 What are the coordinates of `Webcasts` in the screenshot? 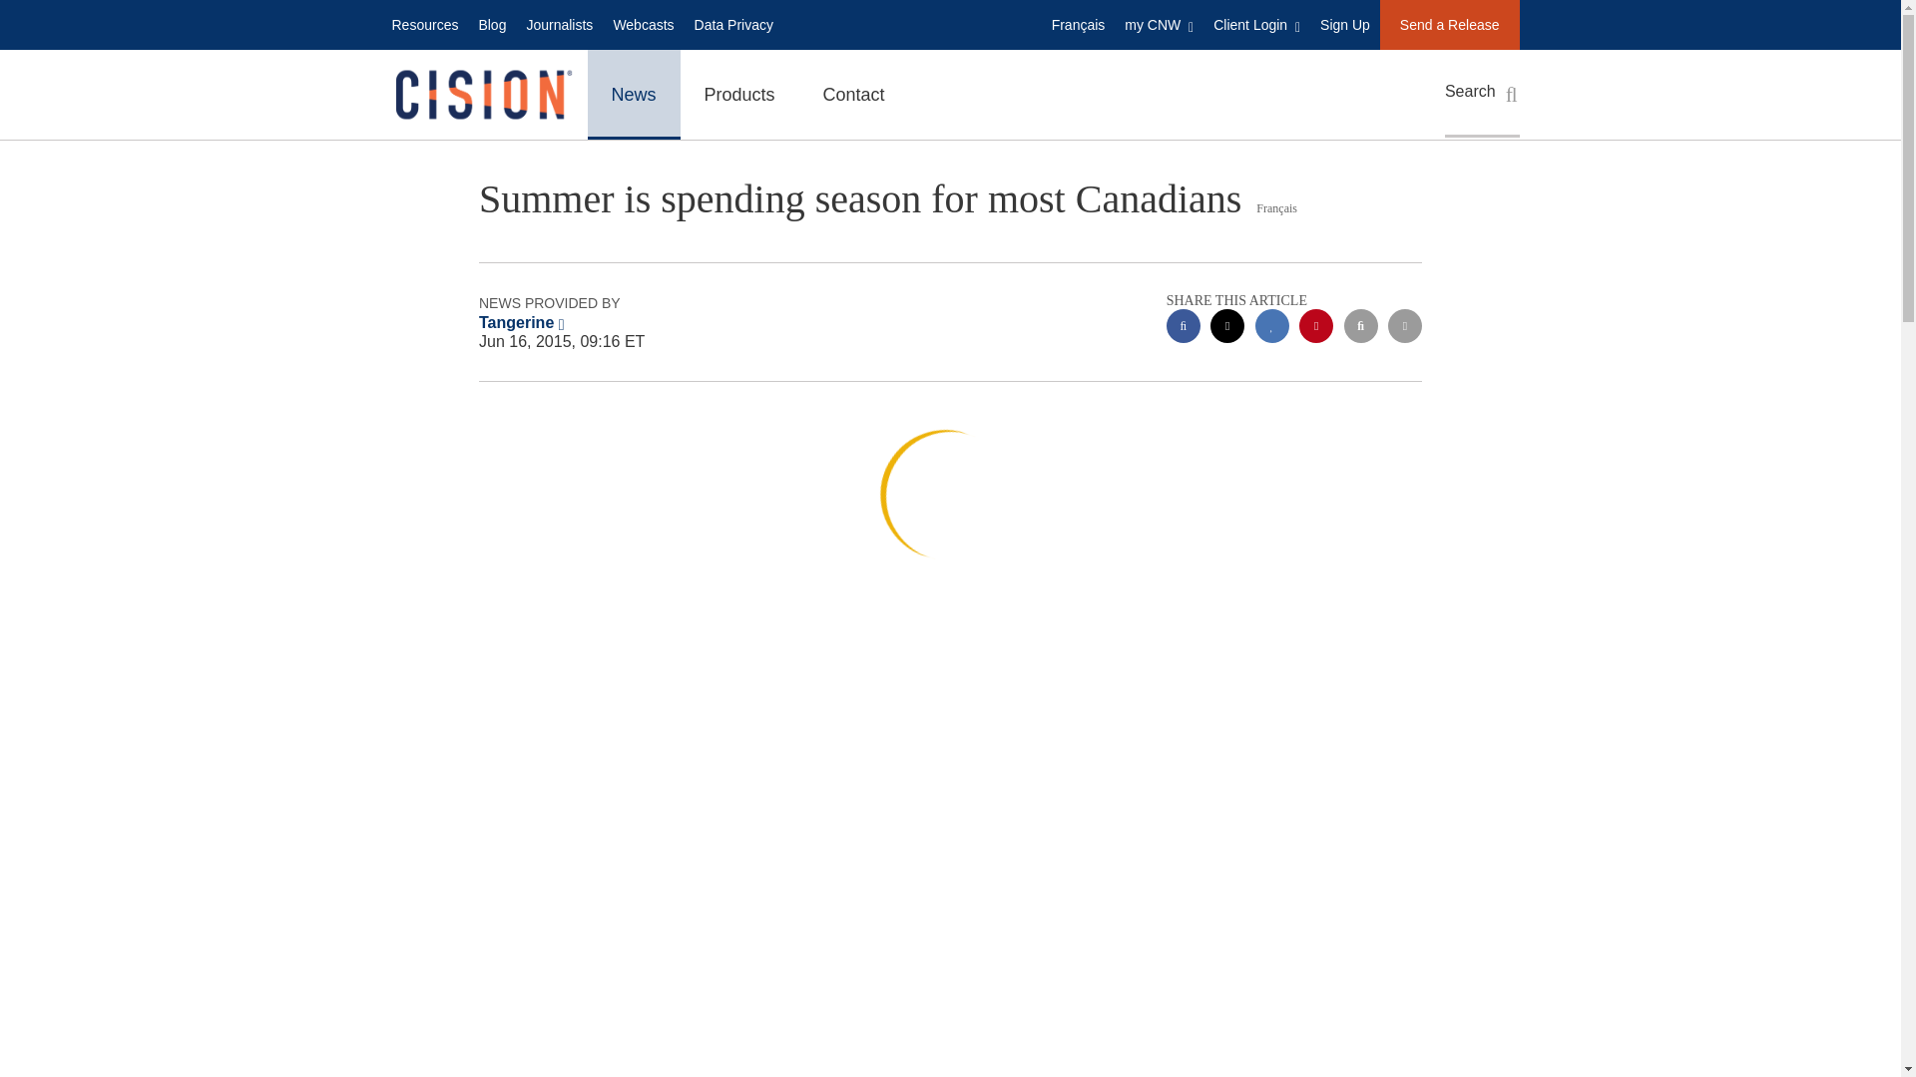 It's located at (643, 24).